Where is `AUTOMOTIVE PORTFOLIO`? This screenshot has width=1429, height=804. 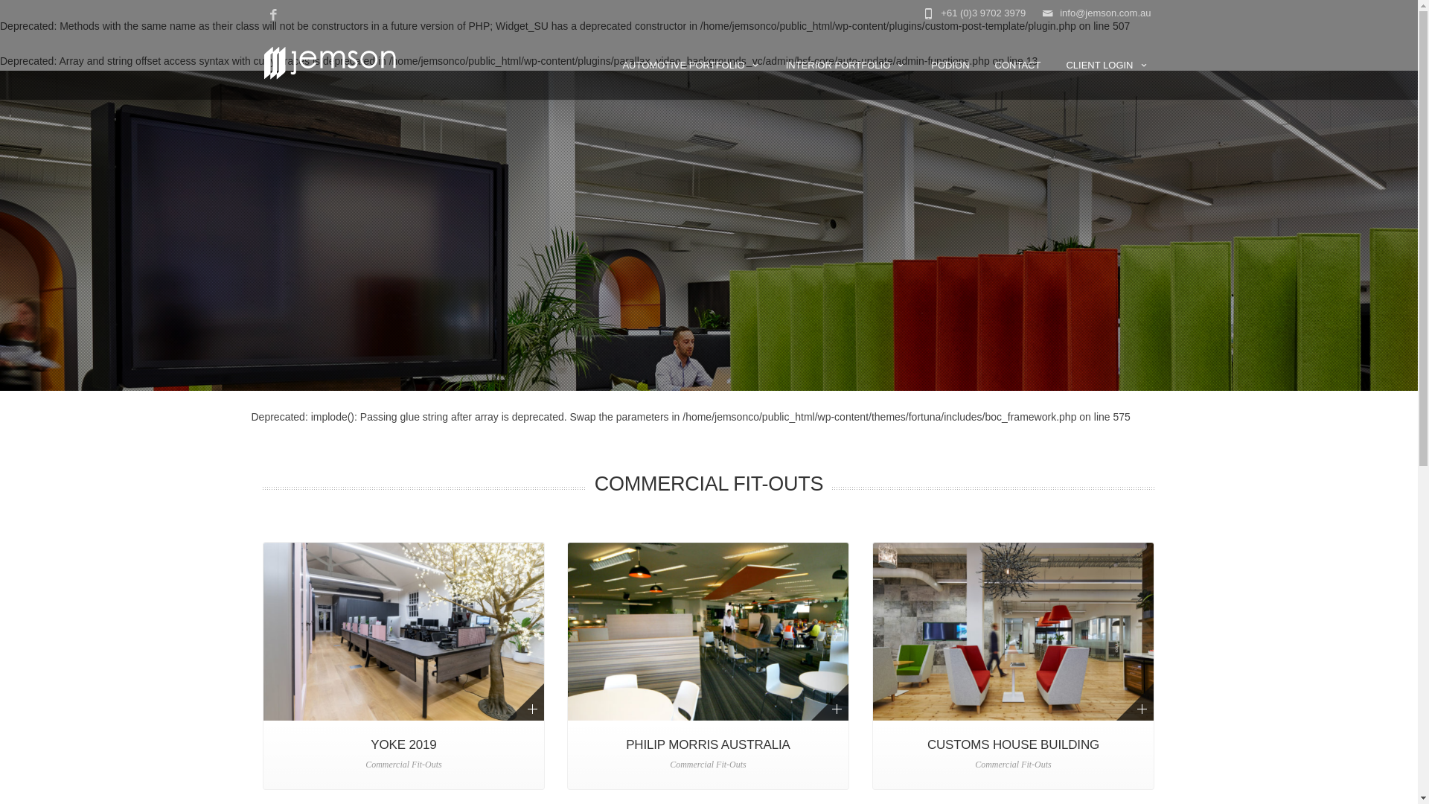 AUTOMOTIVE PORTFOLIO is located at coordinates (691, 64).